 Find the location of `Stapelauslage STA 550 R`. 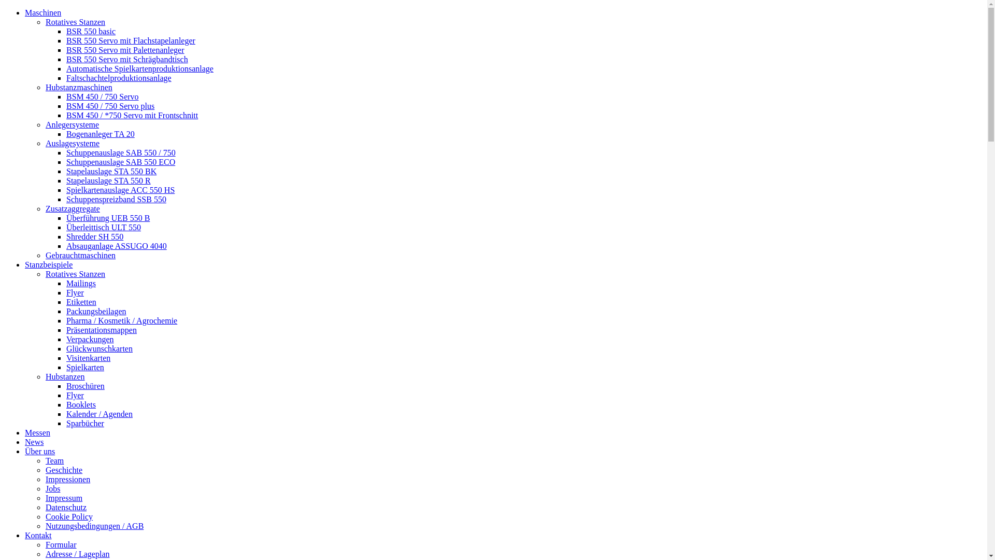

Stapelauslage STA 550 R is located at coordinates (109, 180).